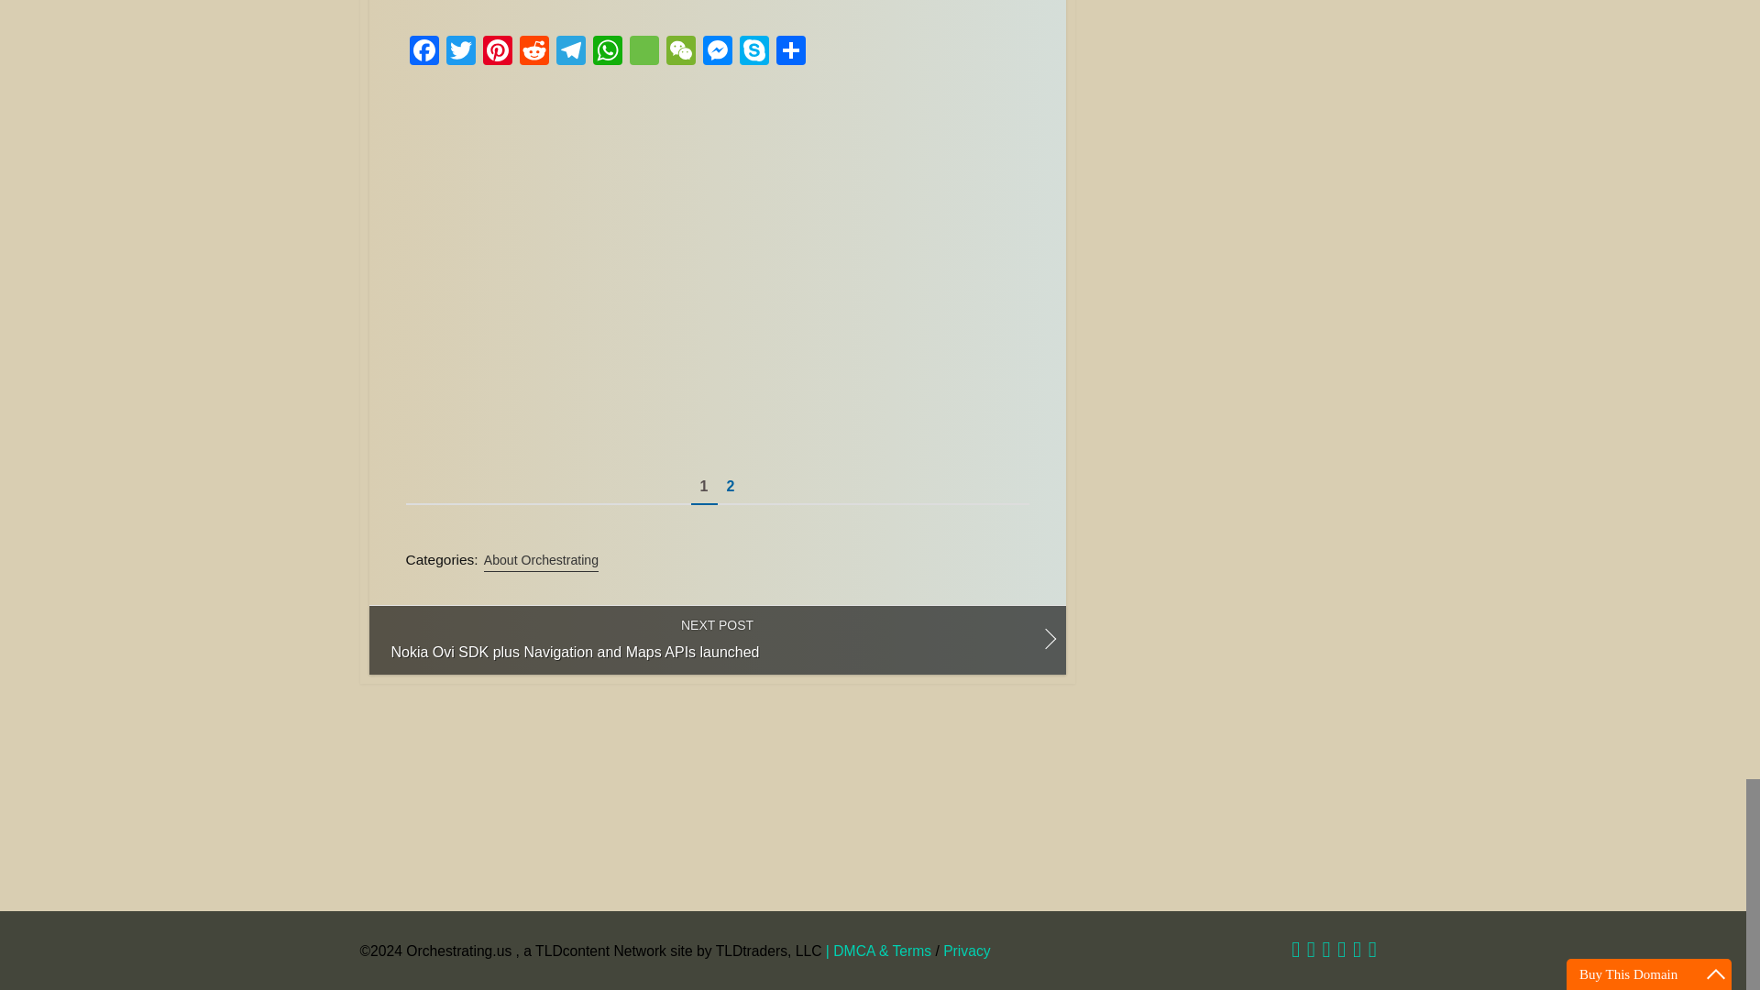  What do you see at coordinates (460, 51) in the screenshot?
I see `Twitter` at bounding box center [460, 51].